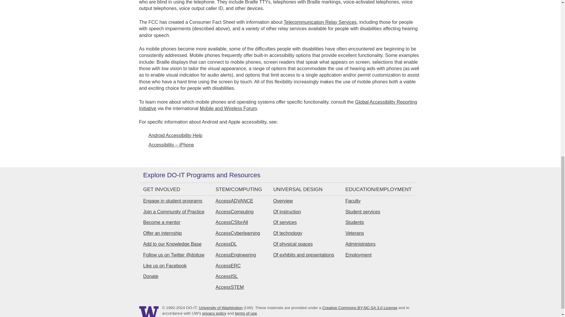  I want to click on Offer an internship, so click(162, 233).